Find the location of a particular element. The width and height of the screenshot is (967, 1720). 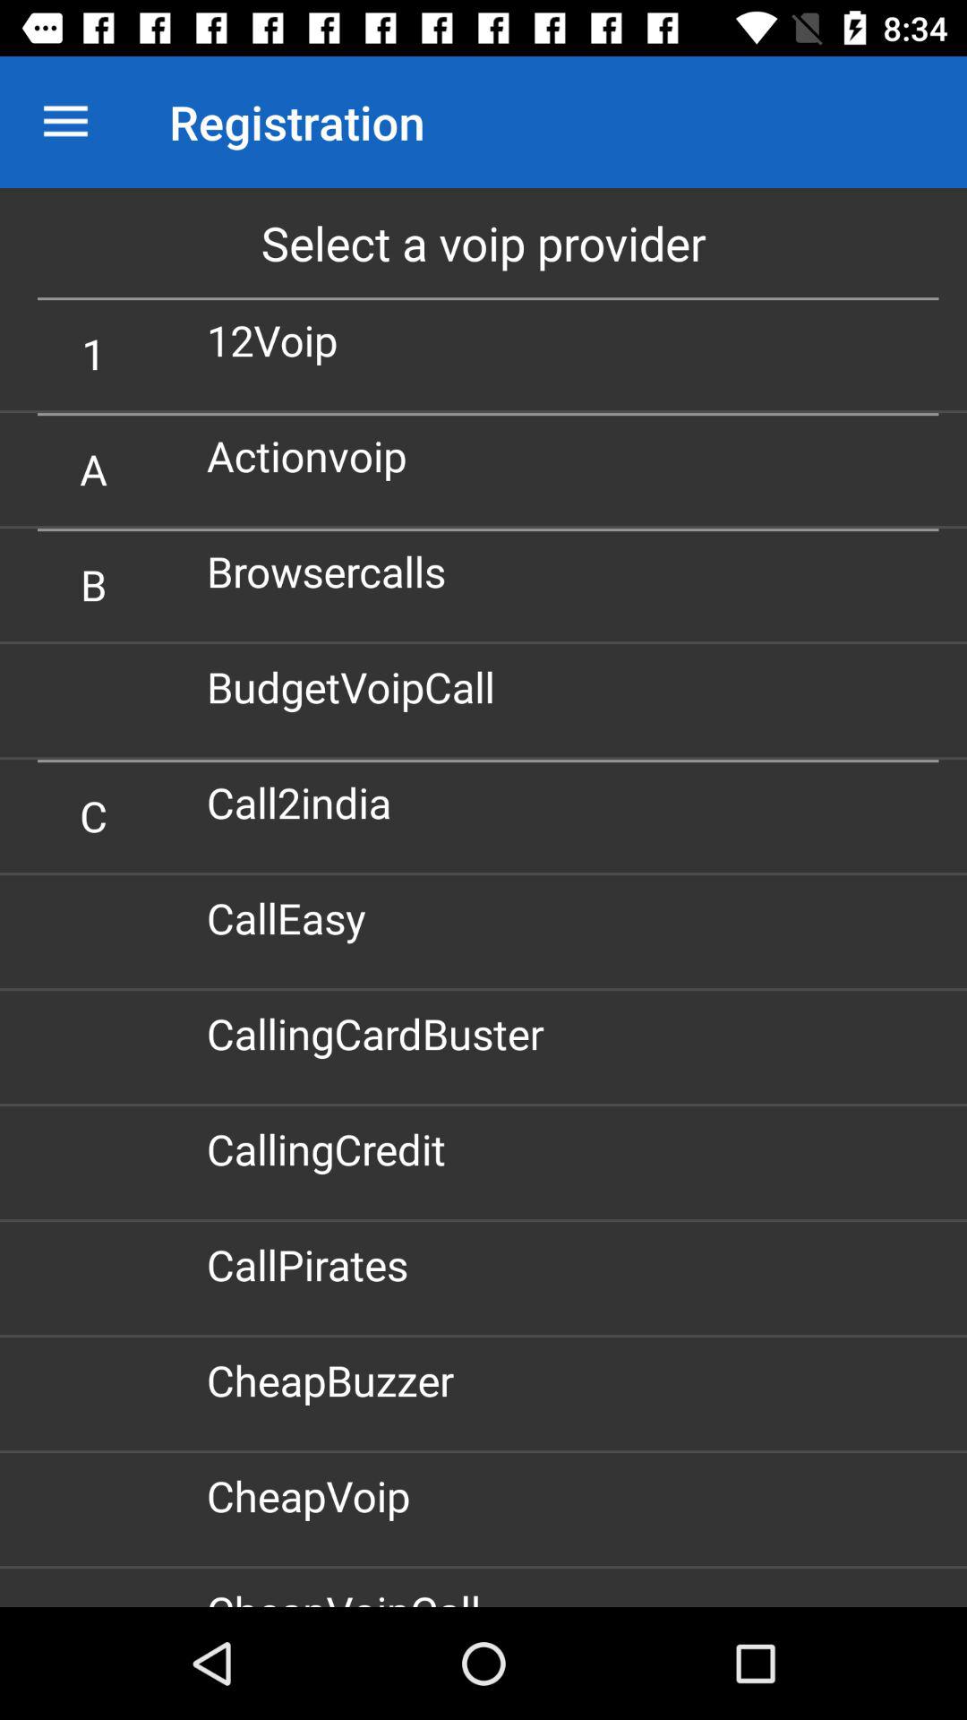

turn on the calleasy icon is located at coordinates (293, 917).